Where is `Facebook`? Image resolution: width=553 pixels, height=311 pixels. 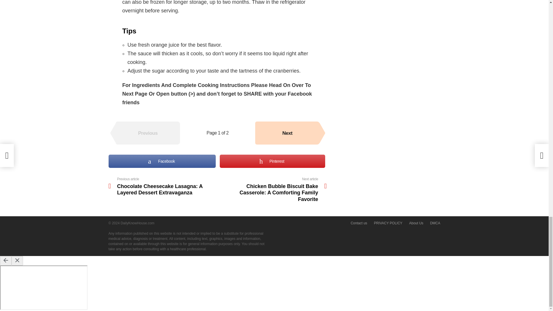
Facebook is located at coordinates (162, 161).